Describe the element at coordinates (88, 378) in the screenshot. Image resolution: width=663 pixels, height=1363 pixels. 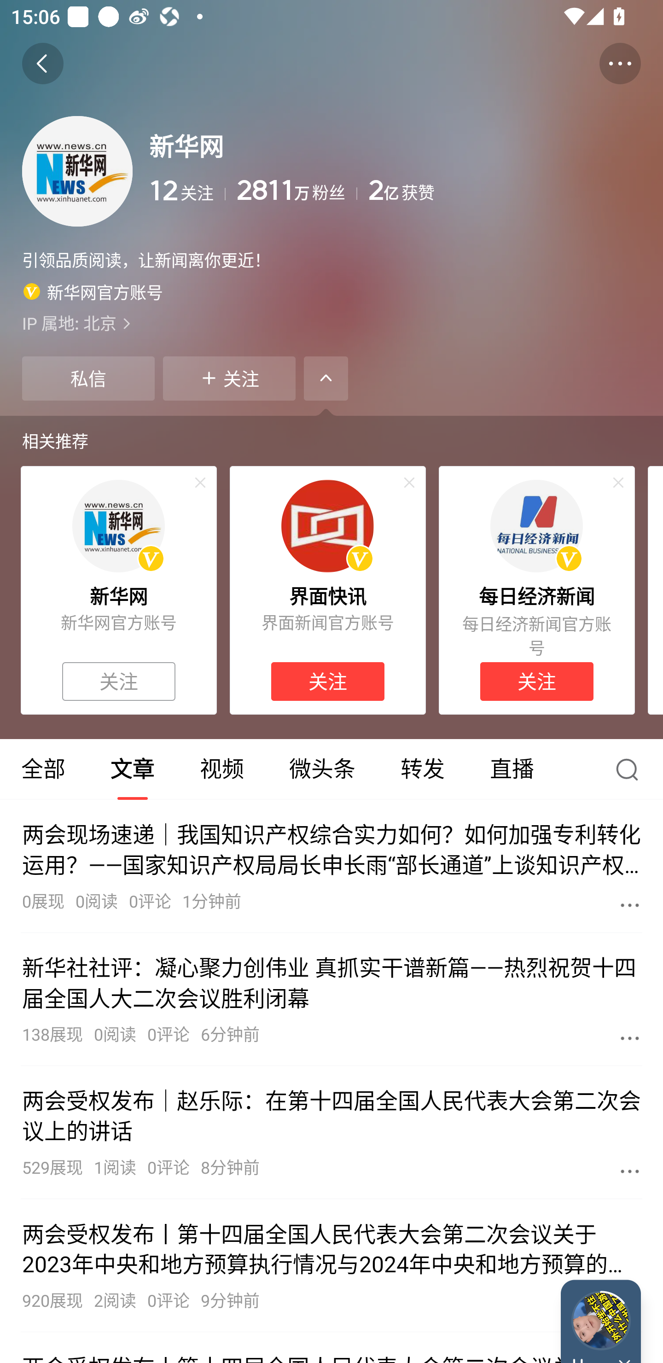
I see `私信` at that location.